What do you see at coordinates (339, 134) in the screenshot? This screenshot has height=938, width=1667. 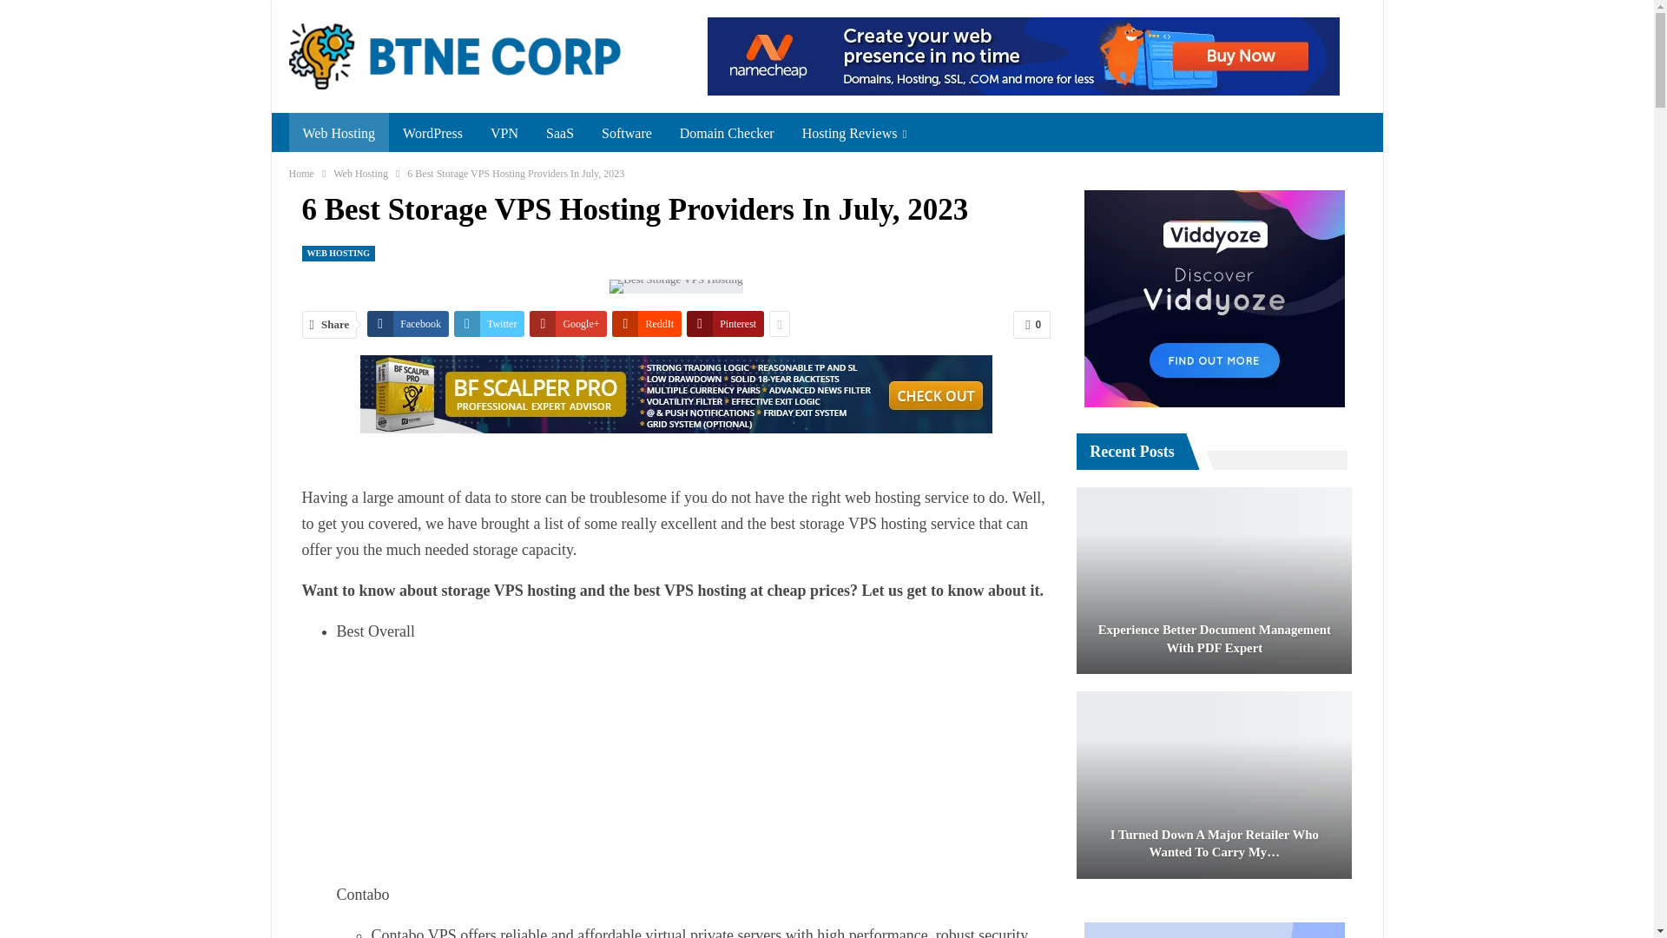 I see `Web Hosting` at bounding box center [339, 134].